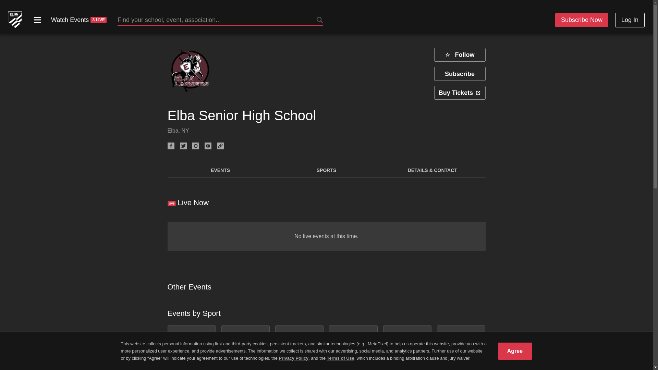 The image size is (658, 370). I want to click on Subscribe Now, so click(577, 18).